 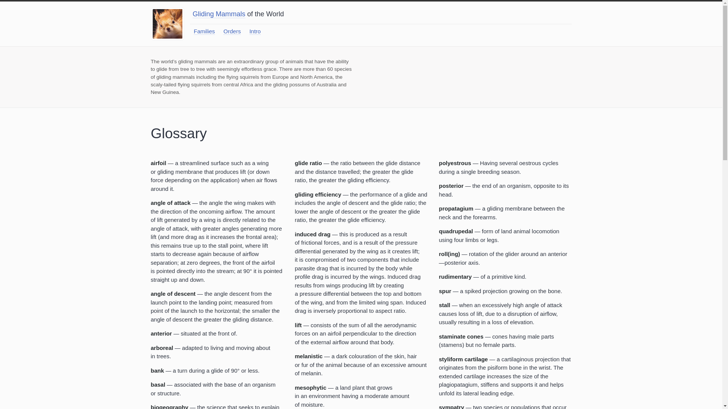 What do you see at coordinates (204, 31) in the screenshot?
I see `Families` at bounding box center [204, 31].